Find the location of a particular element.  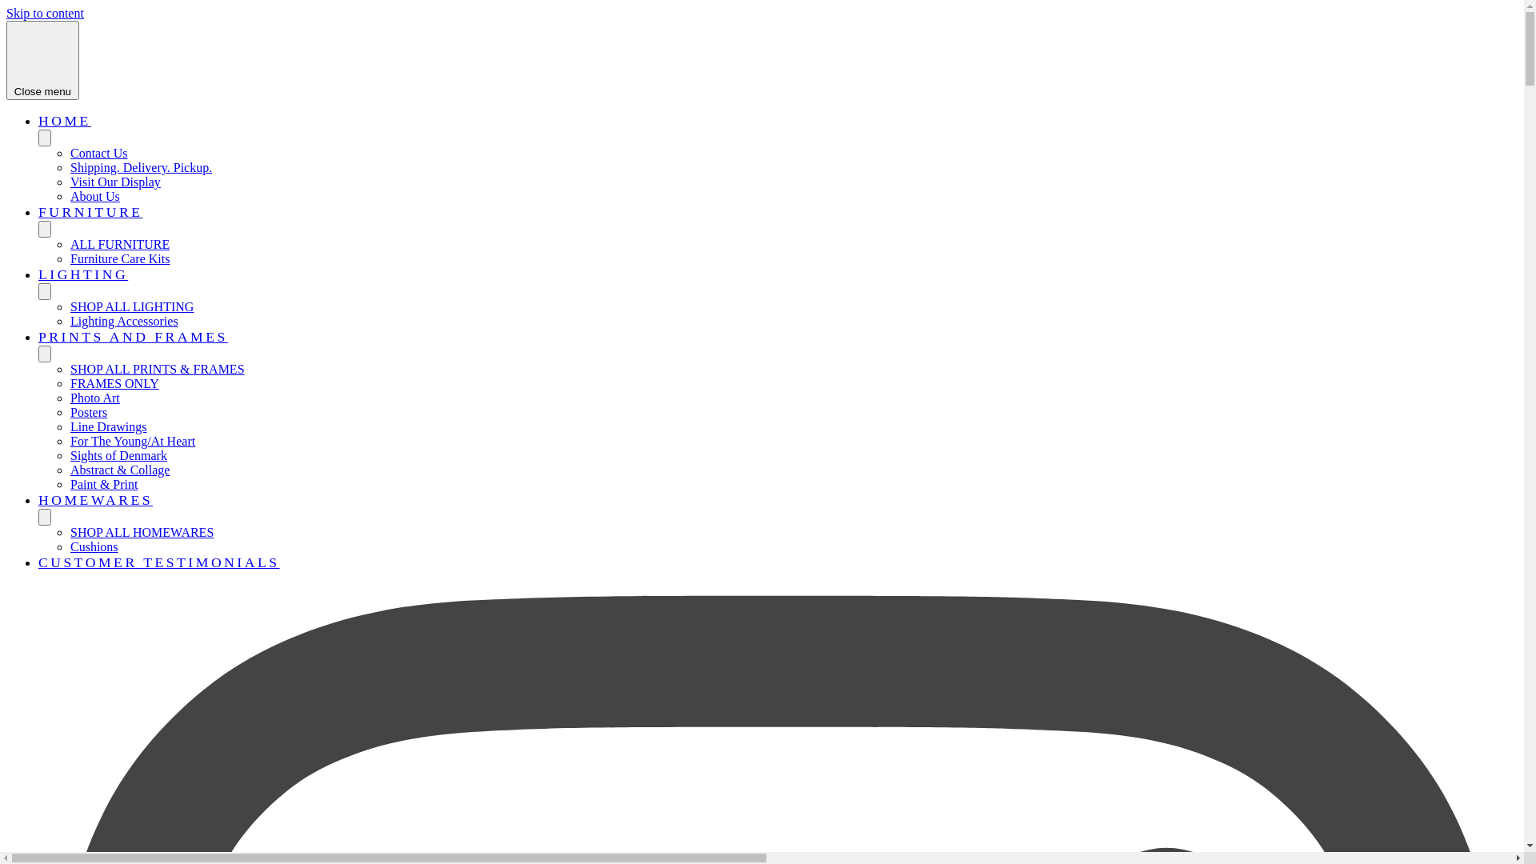

Close menu is located at coordinates (43, 61).